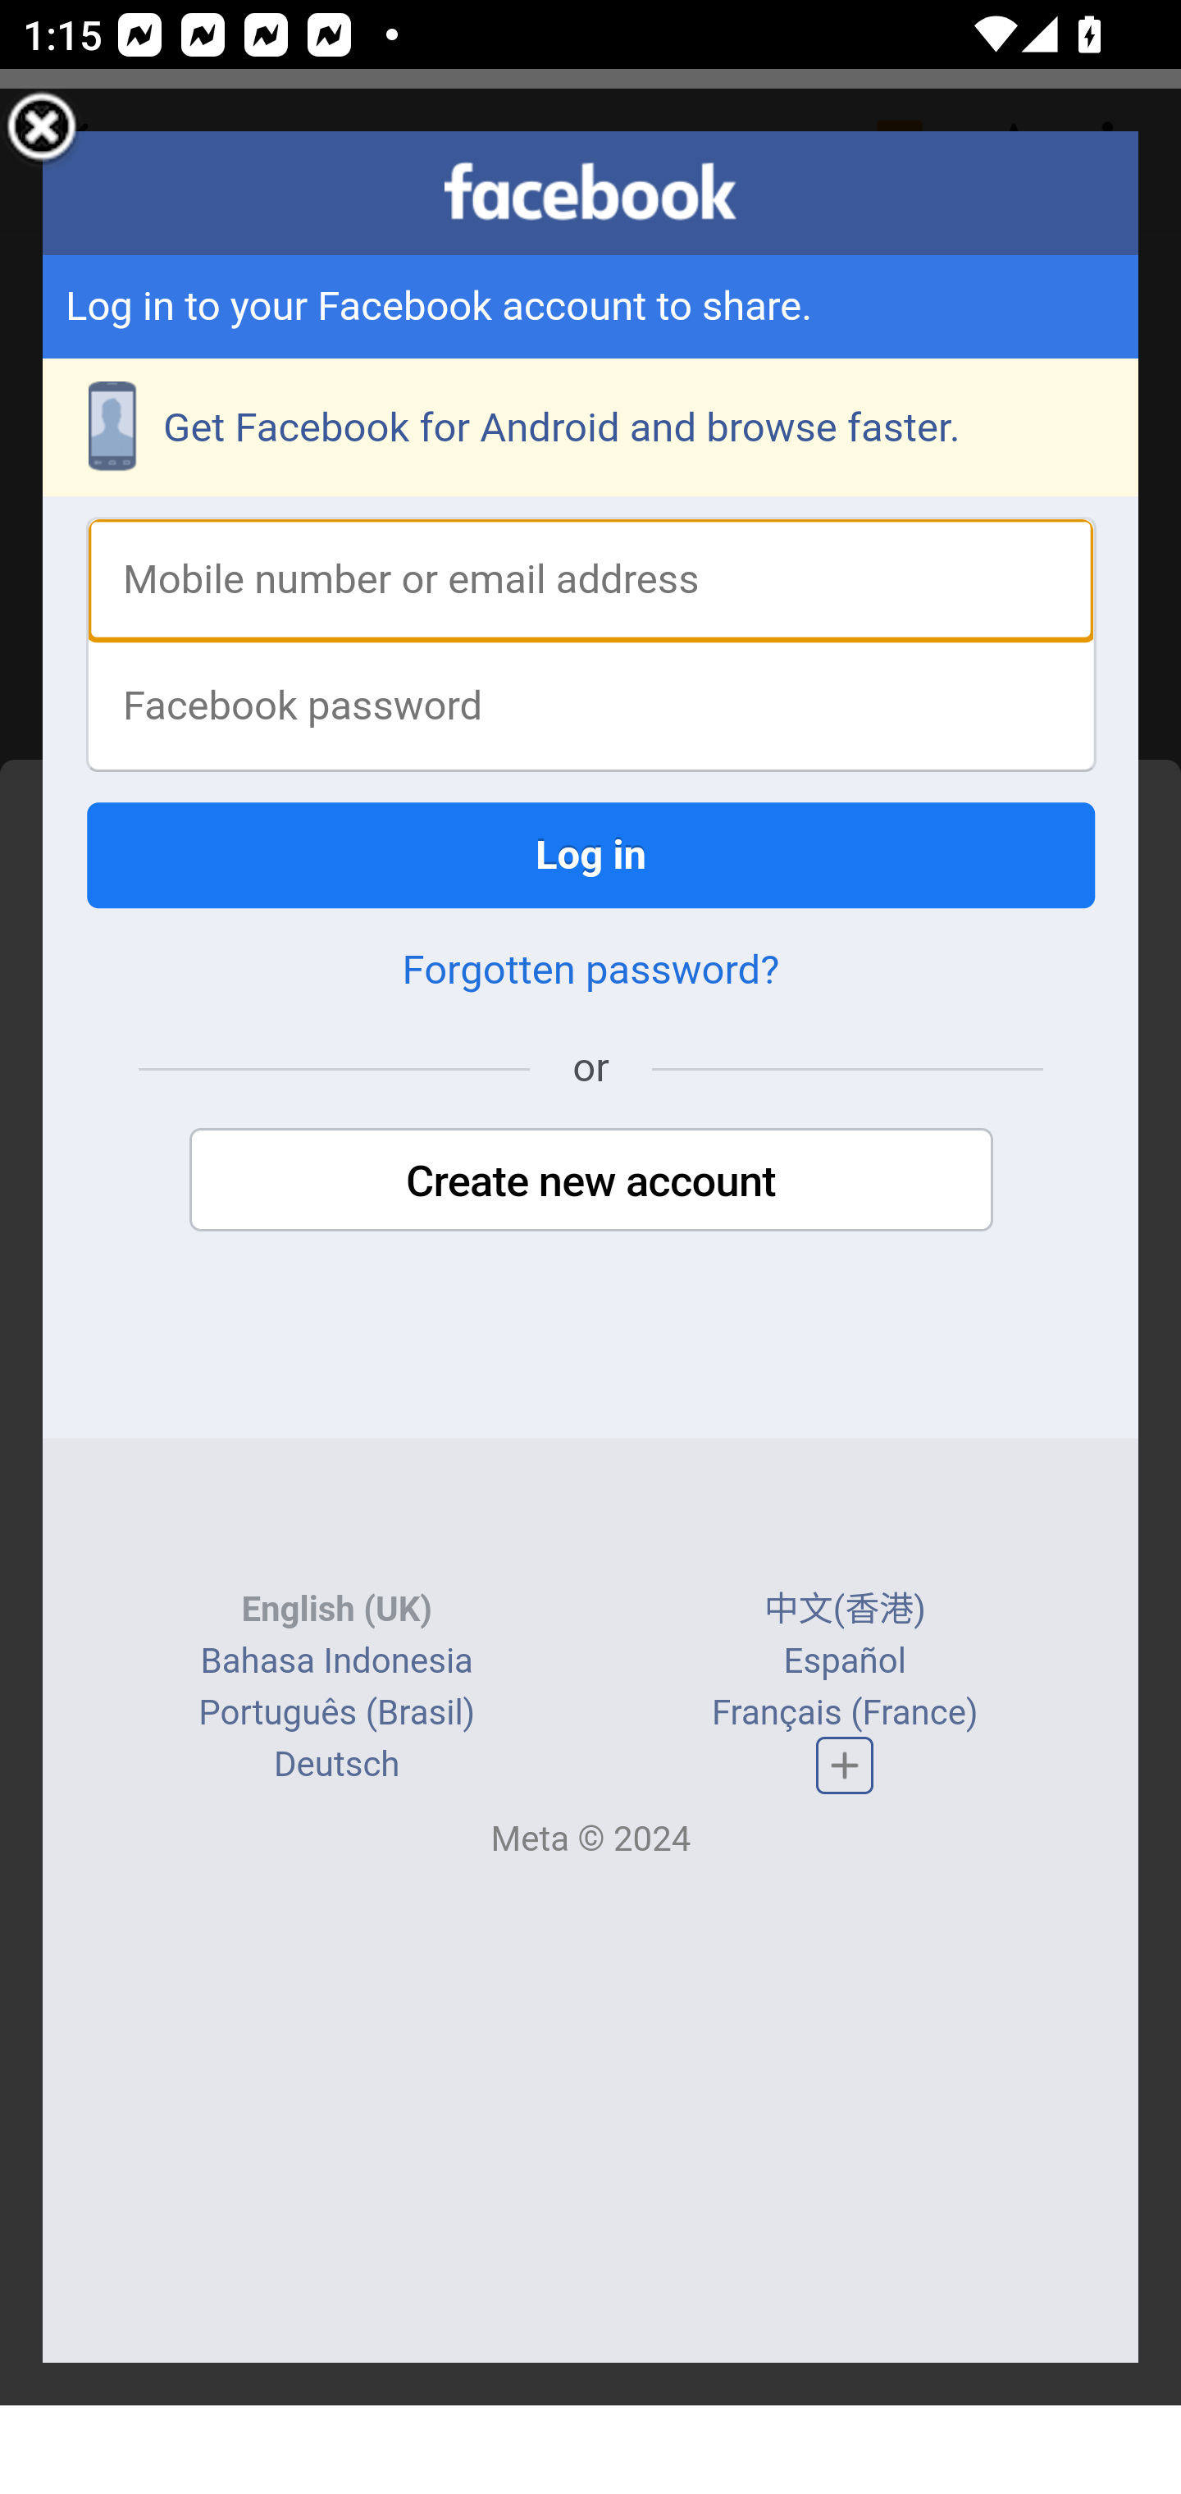 The width and height of the screenshot is (1181, 2494). What do you see at coordinates (336, 1767) in the screenshot?
I see `Deutsch` at bounding box center [336, 1767].